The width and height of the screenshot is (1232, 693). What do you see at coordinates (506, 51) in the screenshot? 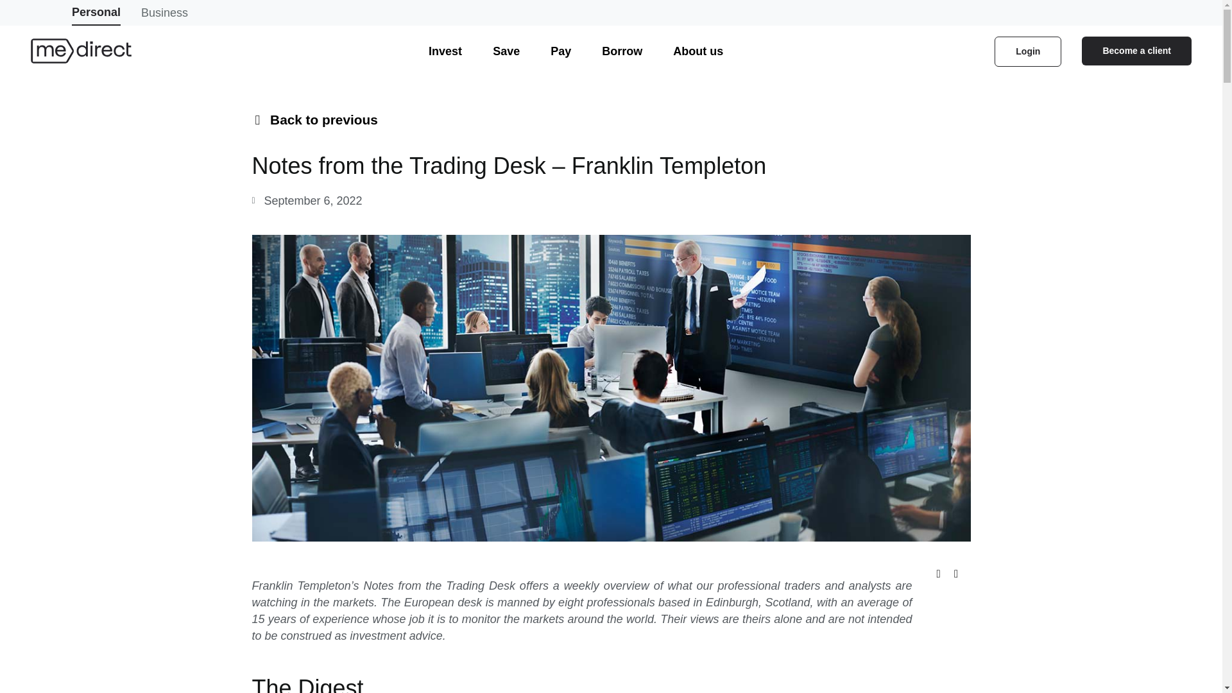
I see `Save` at bounding box center [506, 51].